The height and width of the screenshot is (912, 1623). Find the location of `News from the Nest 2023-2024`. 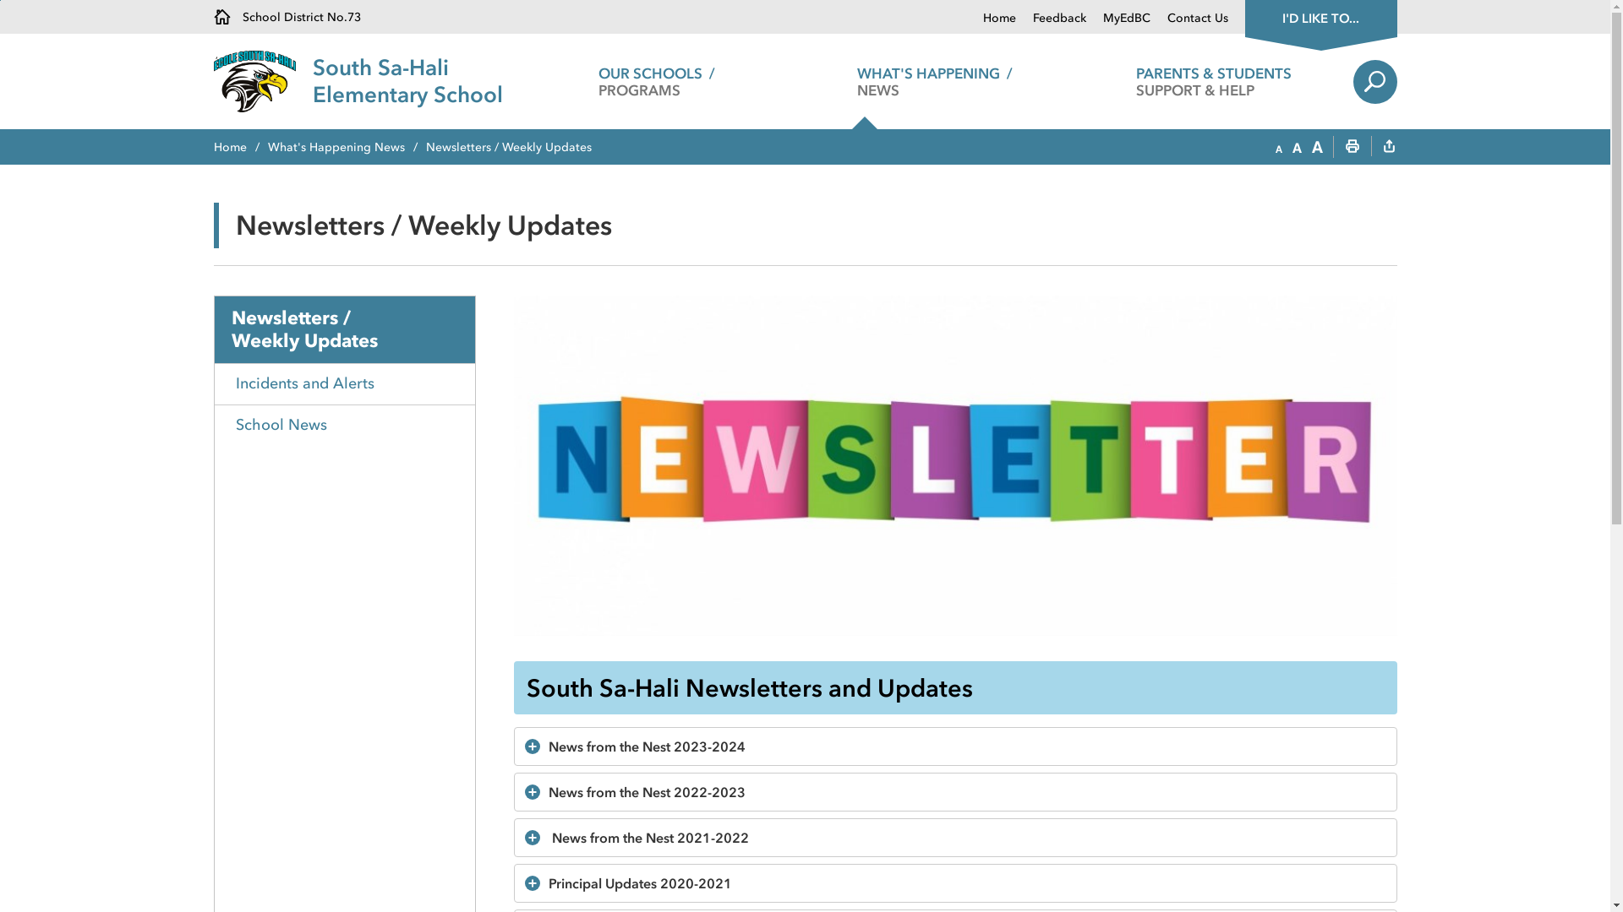

News from the Nest 2023-2024 is located at coordinates (967, 746).